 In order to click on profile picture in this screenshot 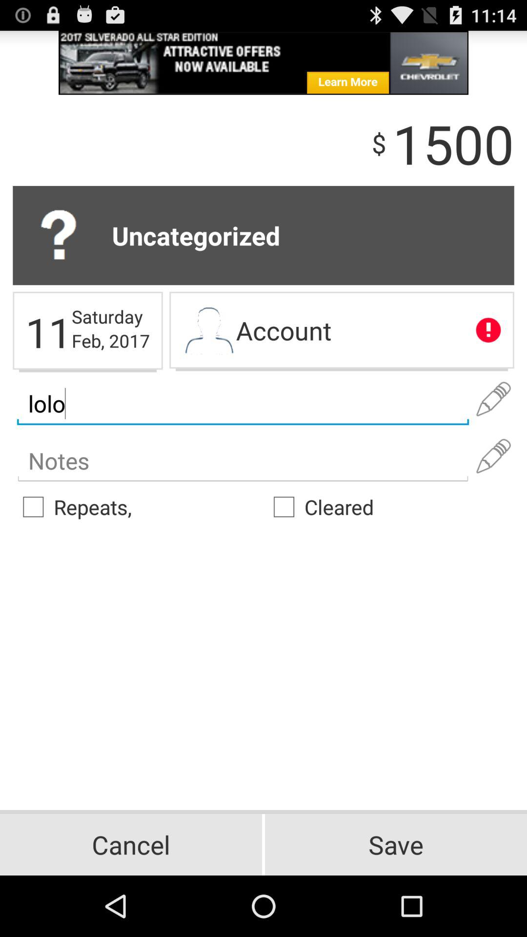, I will do `click(209, 331)`.